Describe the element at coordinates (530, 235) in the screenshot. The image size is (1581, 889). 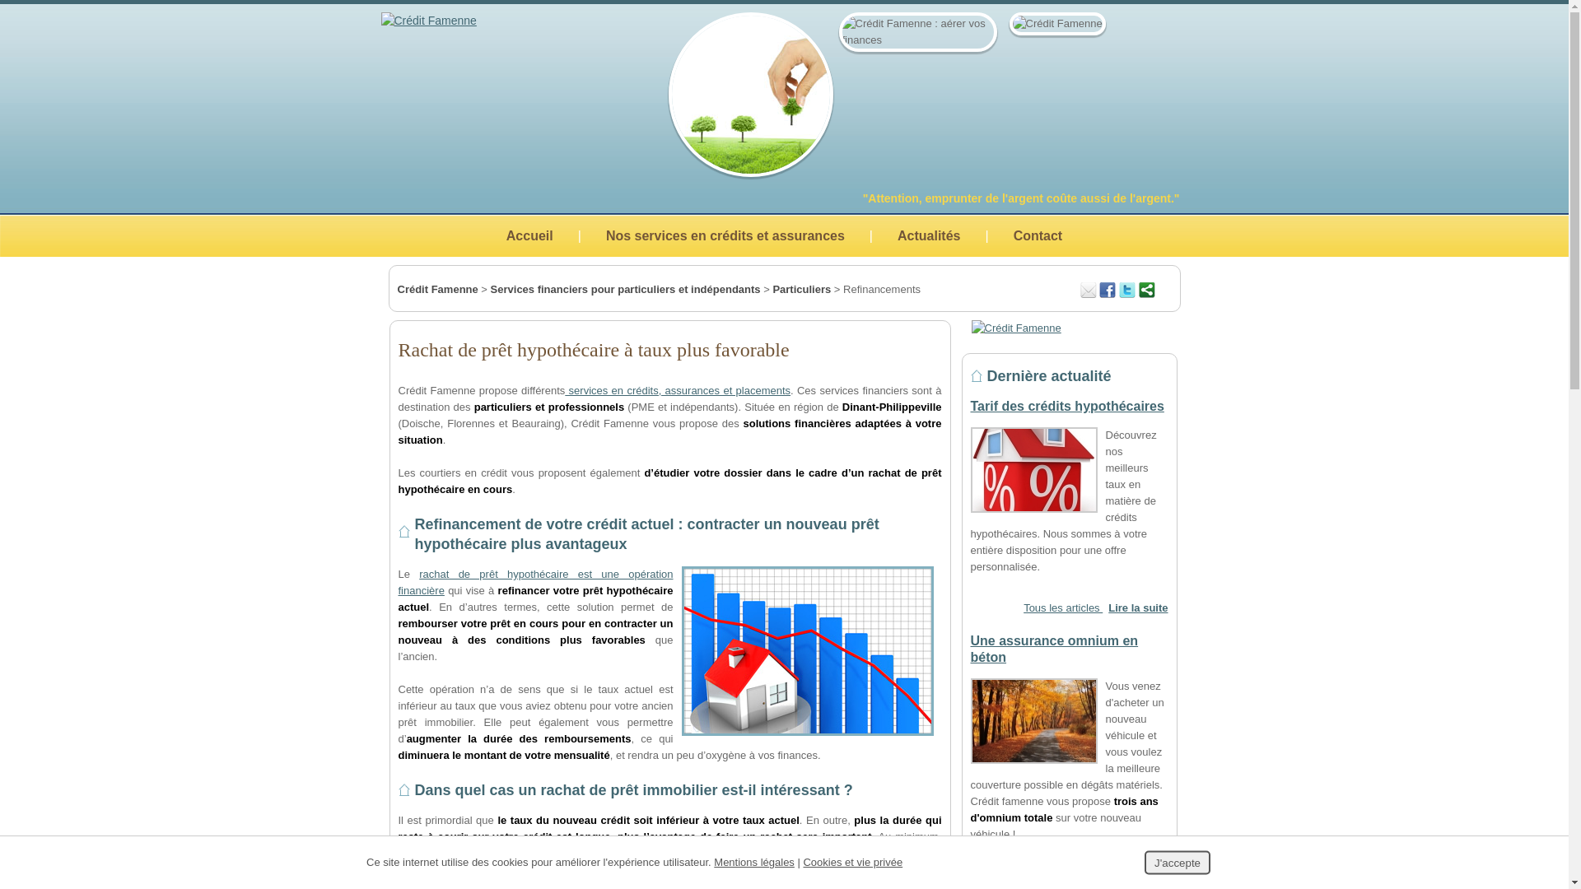
I see `Accueil` at that location.